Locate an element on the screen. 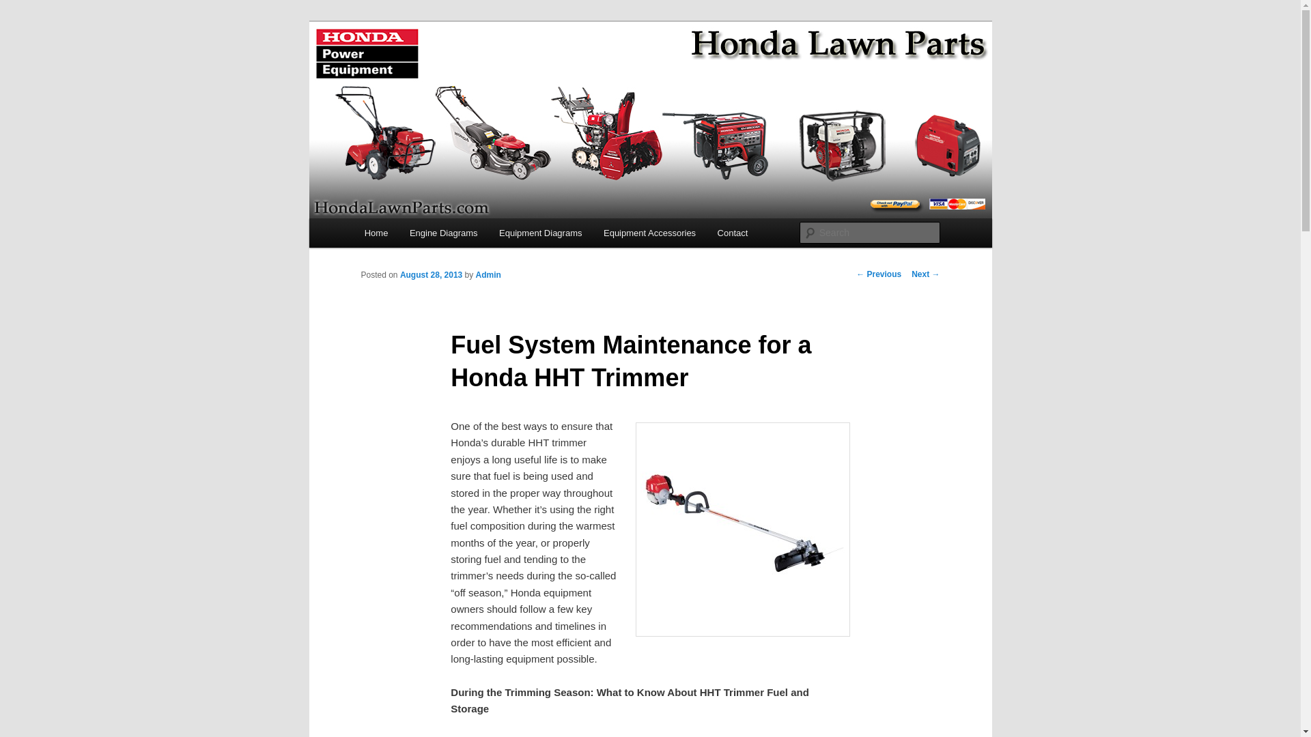  View all posts by Admin is located at coordinates (488, 275).